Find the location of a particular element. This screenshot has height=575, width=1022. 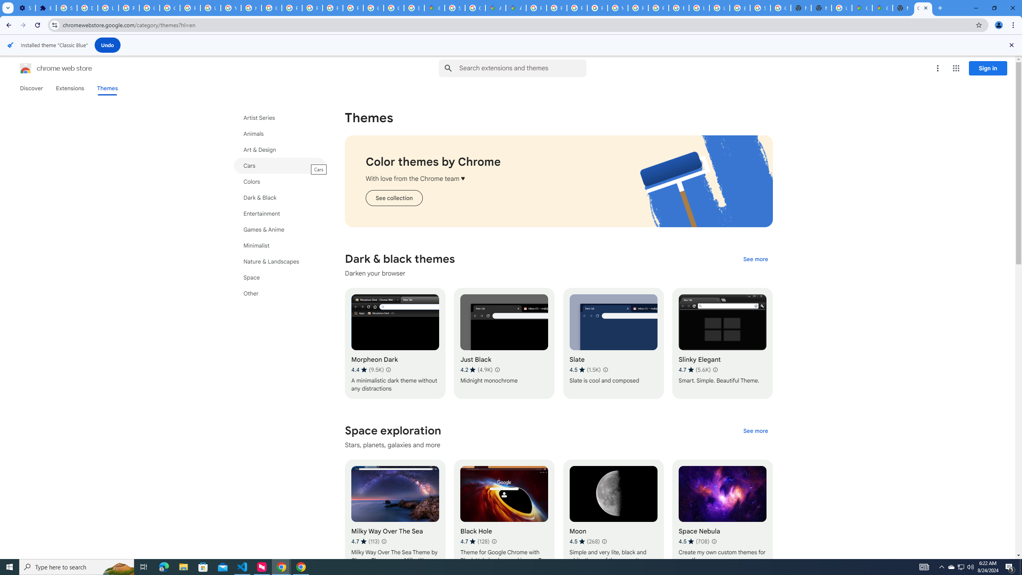

Undo is located at coordinates (108, 45).